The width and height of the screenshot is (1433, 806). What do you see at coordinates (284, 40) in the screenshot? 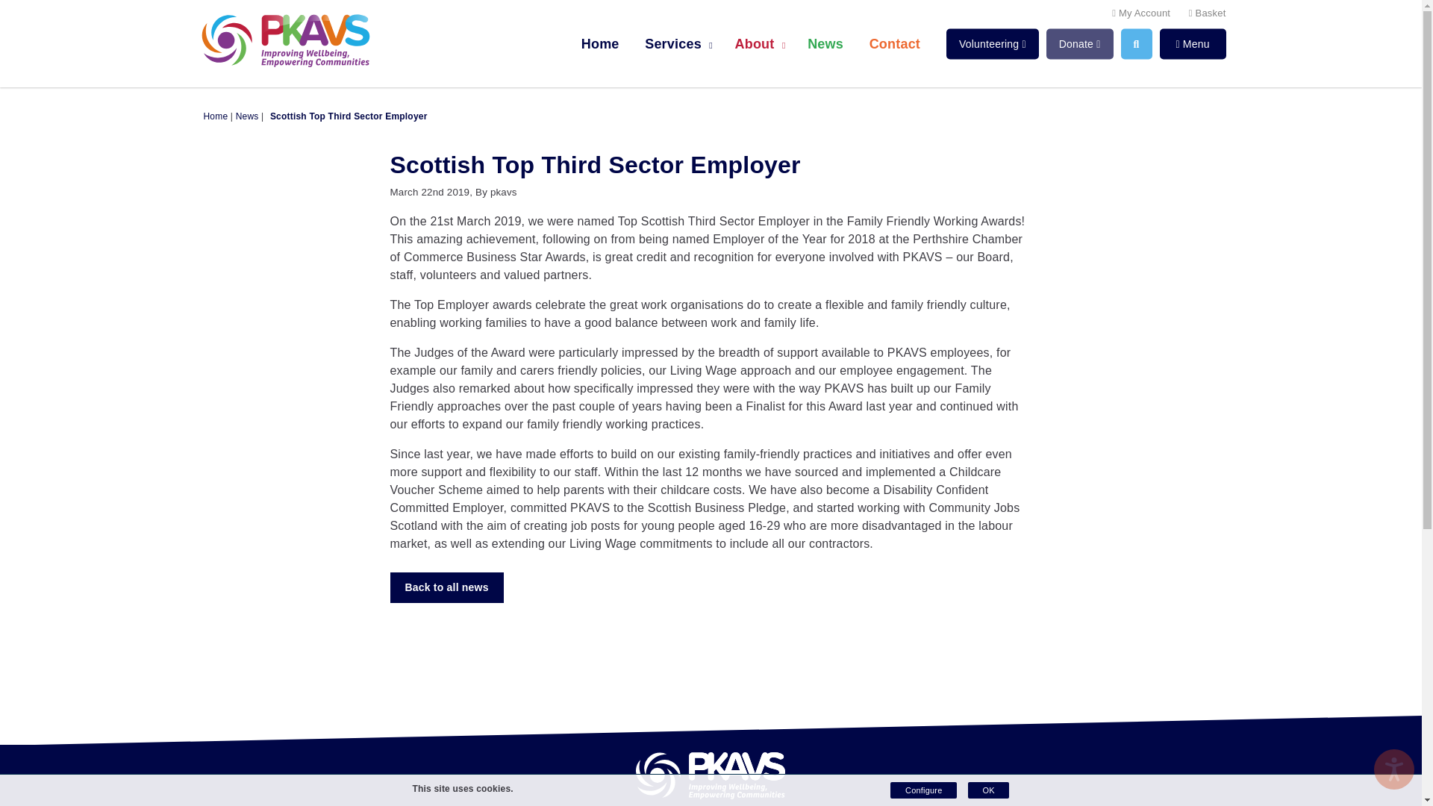
I see `PKAVS` at bounding box center [284, 40].